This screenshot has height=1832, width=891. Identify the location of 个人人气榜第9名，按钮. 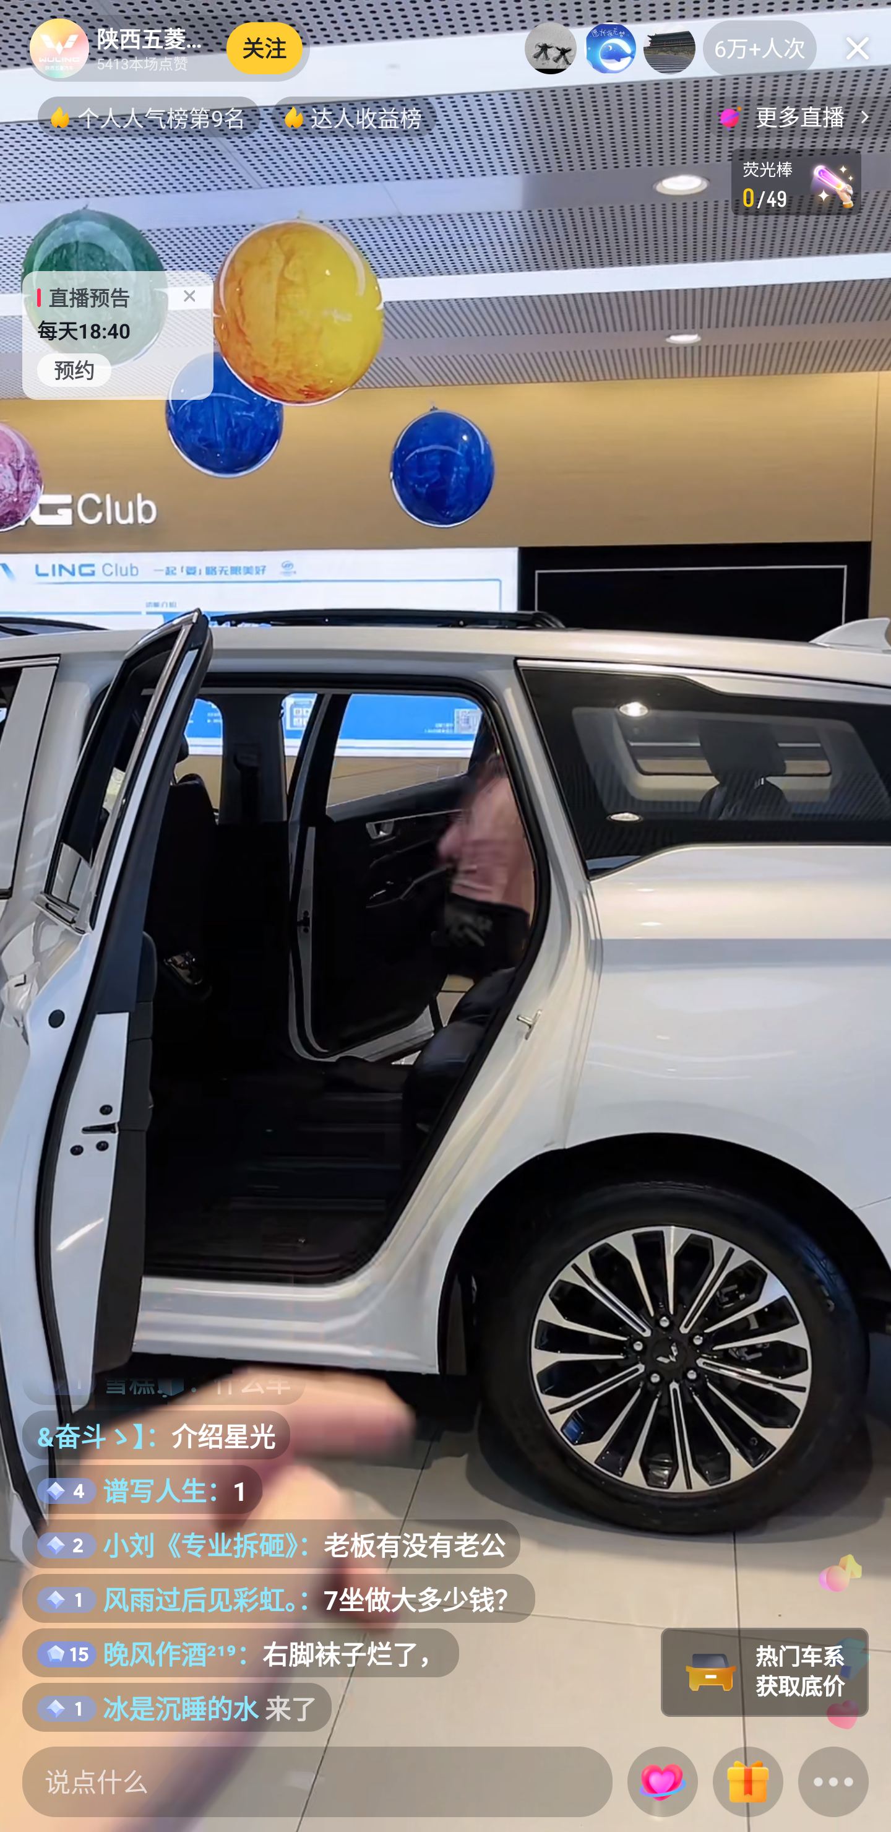
(148, 117).